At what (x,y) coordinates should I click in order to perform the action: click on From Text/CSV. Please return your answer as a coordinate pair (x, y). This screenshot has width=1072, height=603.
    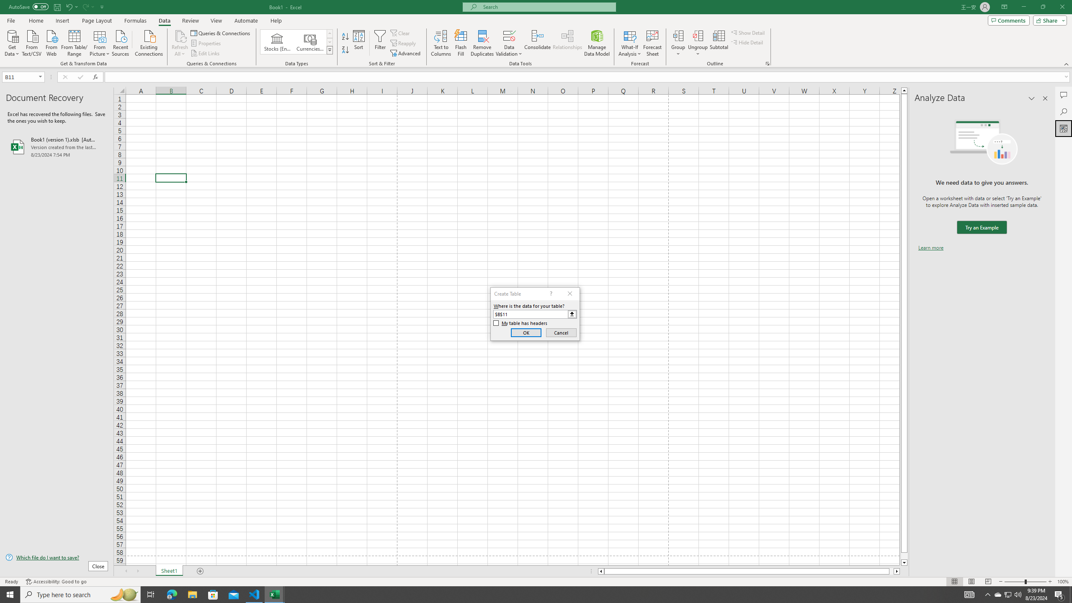
    Looking at the image, I should click on (32, 42).